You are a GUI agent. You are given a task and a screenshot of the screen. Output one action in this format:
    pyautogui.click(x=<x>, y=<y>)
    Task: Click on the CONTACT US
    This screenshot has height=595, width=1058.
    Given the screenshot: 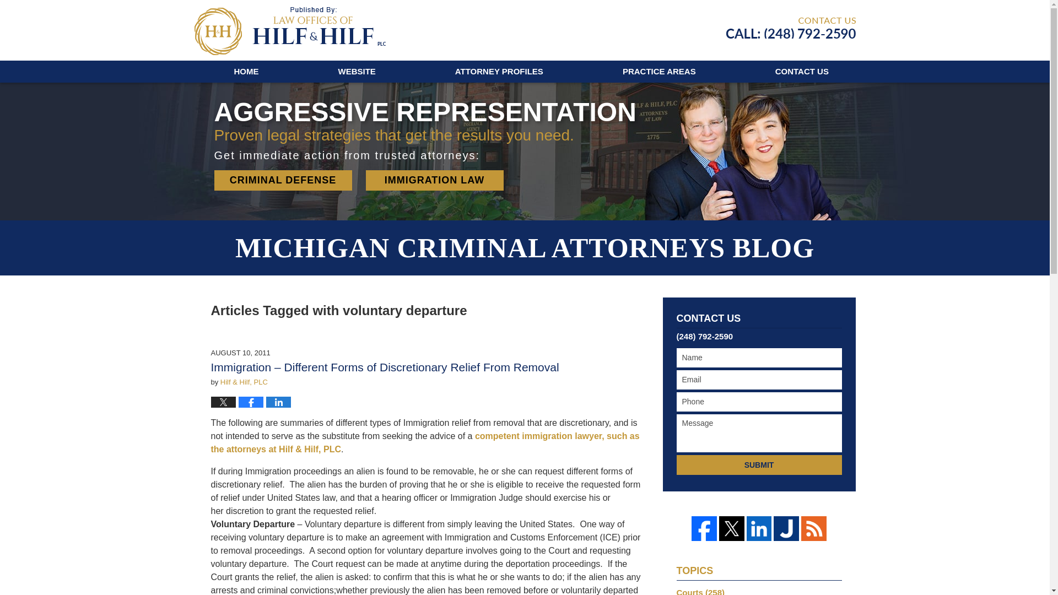 What is the action you would take?
    pyautogui.click(x=802, y=72)
    